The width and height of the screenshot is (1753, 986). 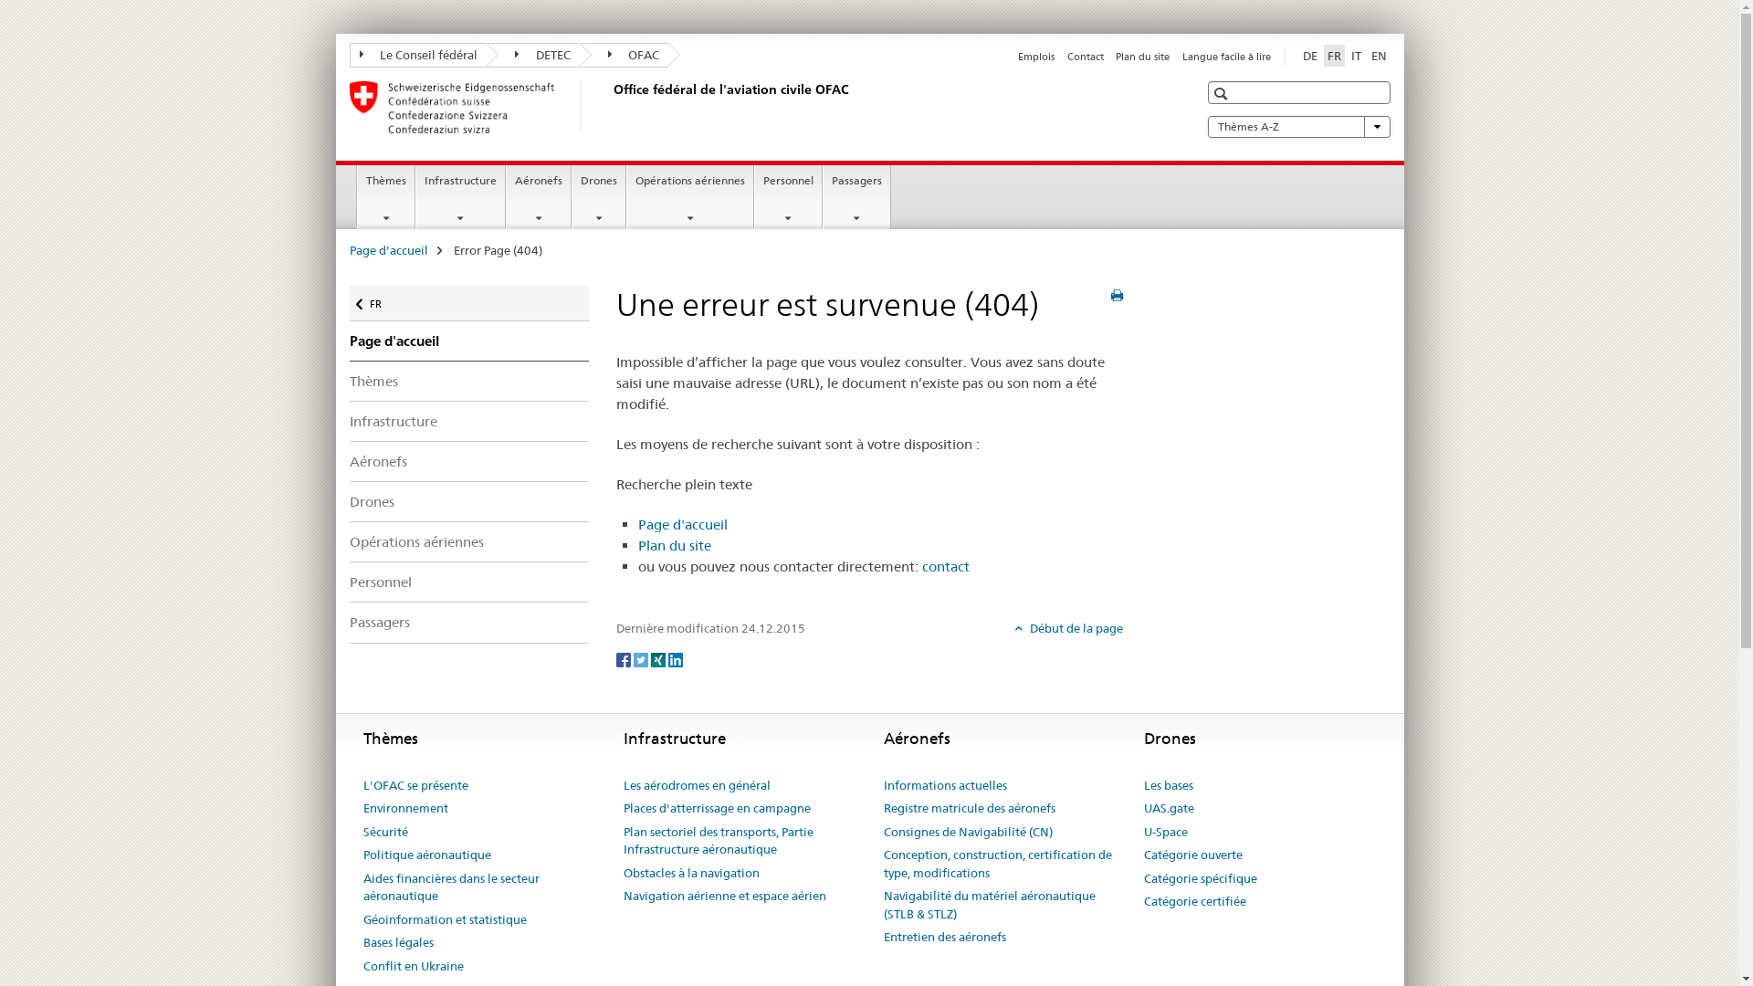 I want to click on Passagers, so click(x=856, y=197).